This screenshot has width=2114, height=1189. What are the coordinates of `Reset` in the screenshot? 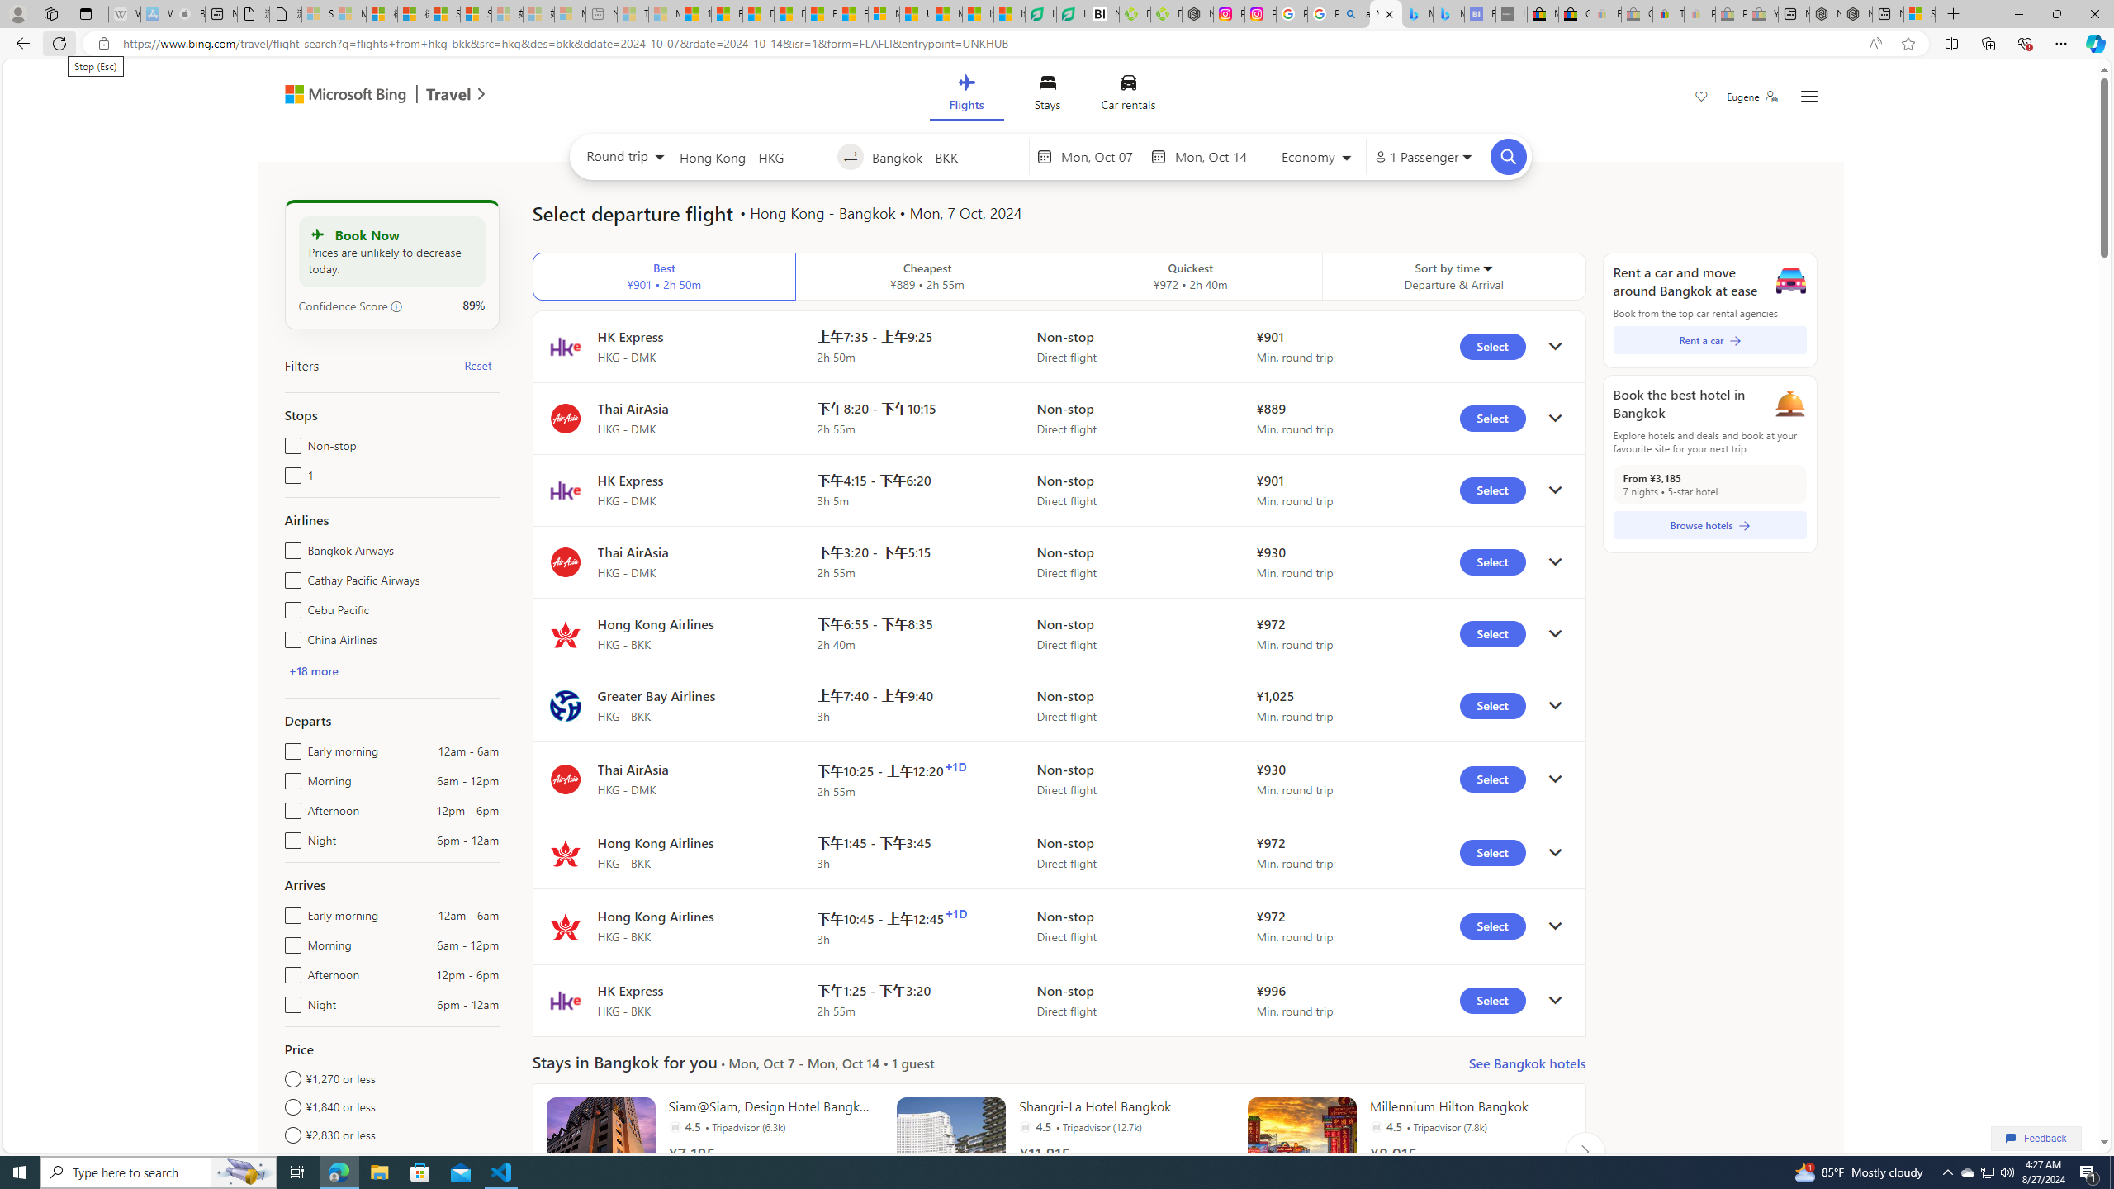 It's located at (477, 365).